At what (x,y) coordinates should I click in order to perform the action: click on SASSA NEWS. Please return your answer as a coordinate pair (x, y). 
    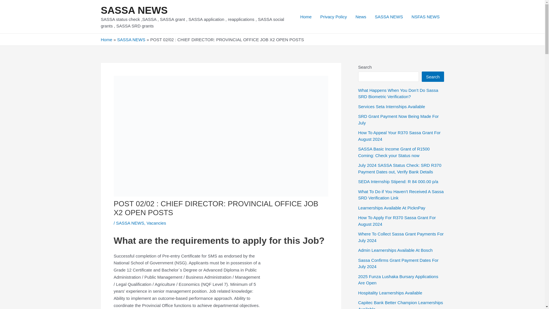
    Looking at the image, I should click on (131, 39).